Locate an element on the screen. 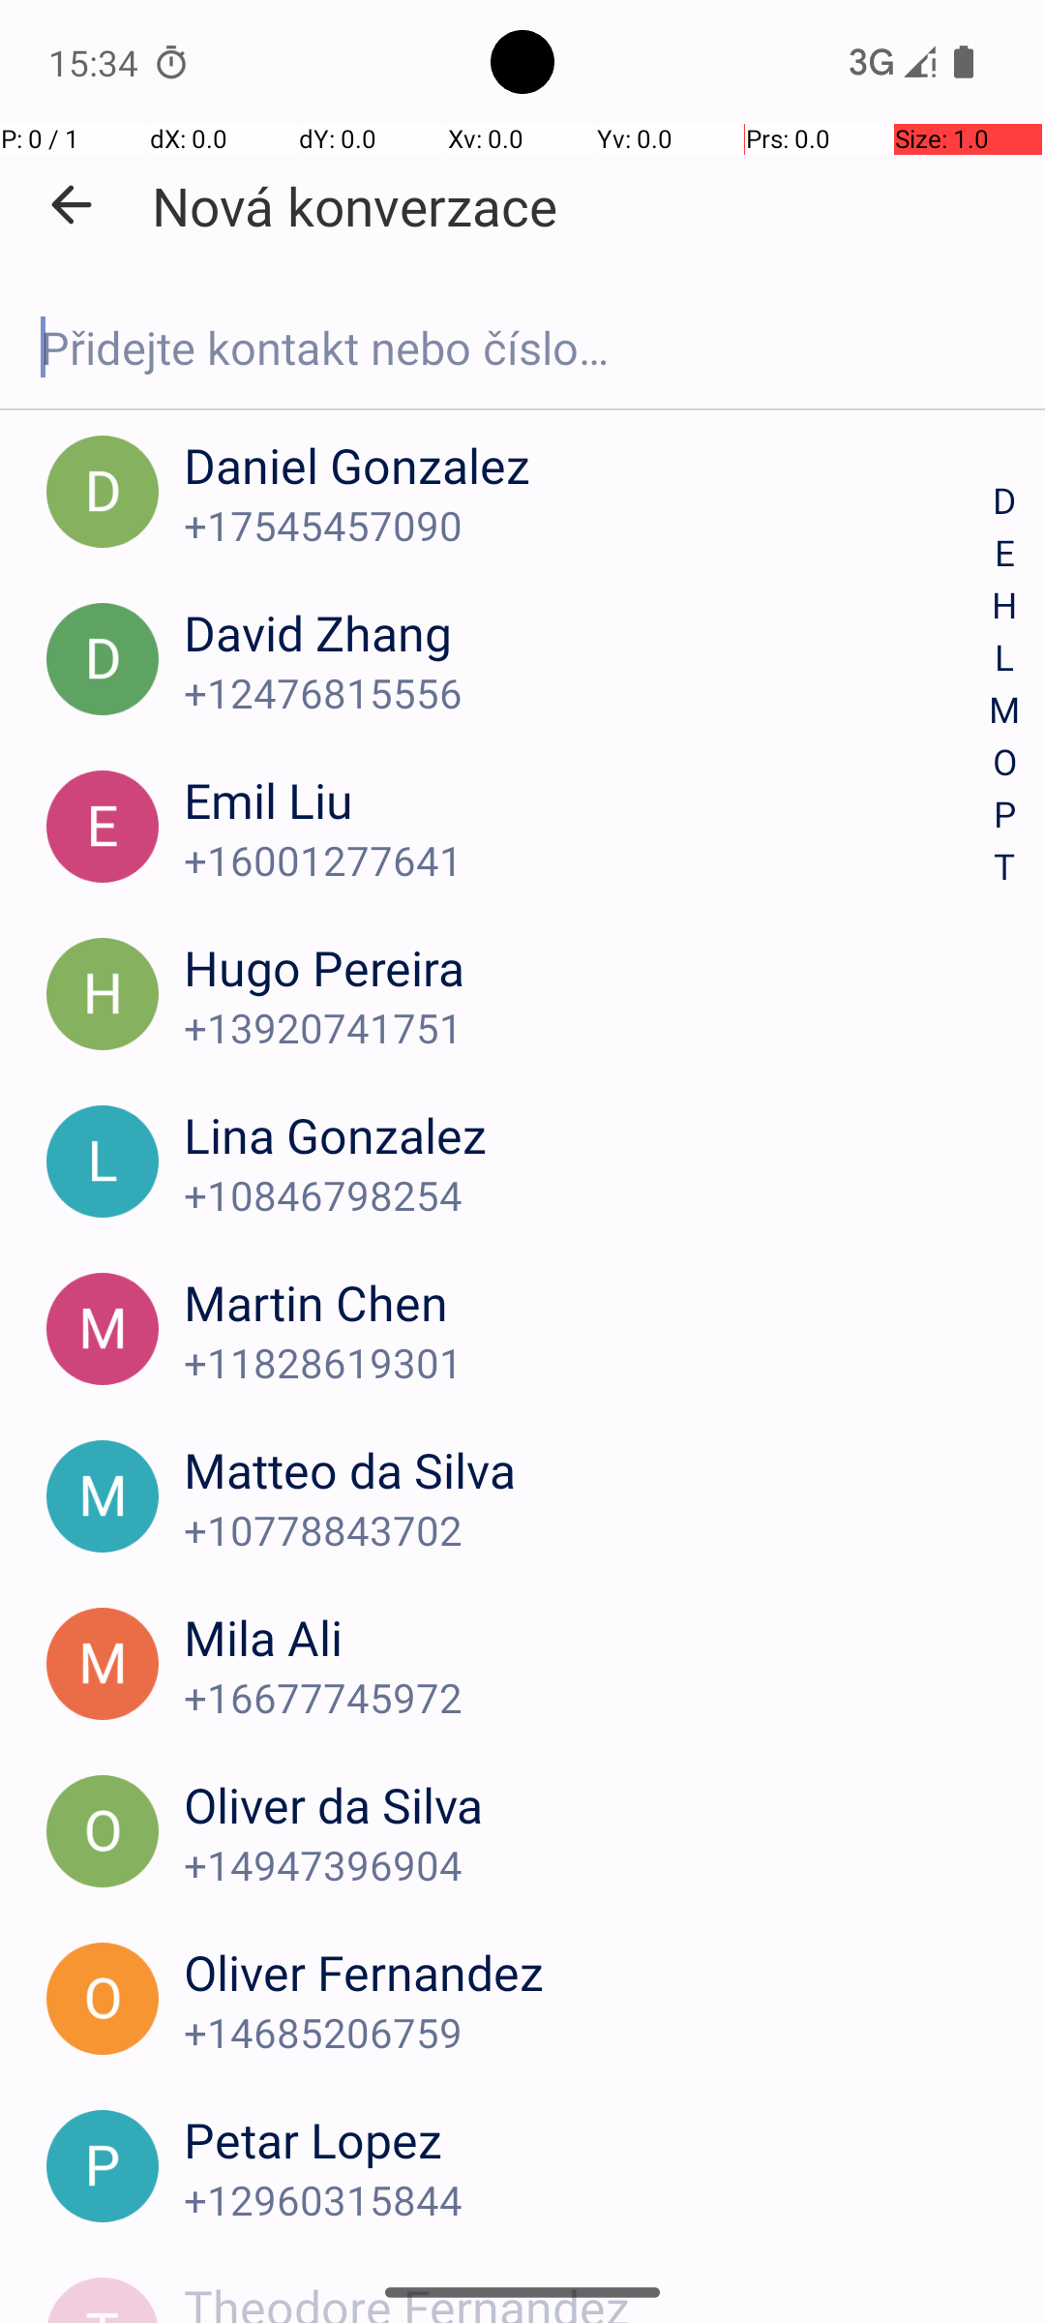 This screenshot has width=1045, height=2323. +16001277641 is located at coordinates (588, 860).